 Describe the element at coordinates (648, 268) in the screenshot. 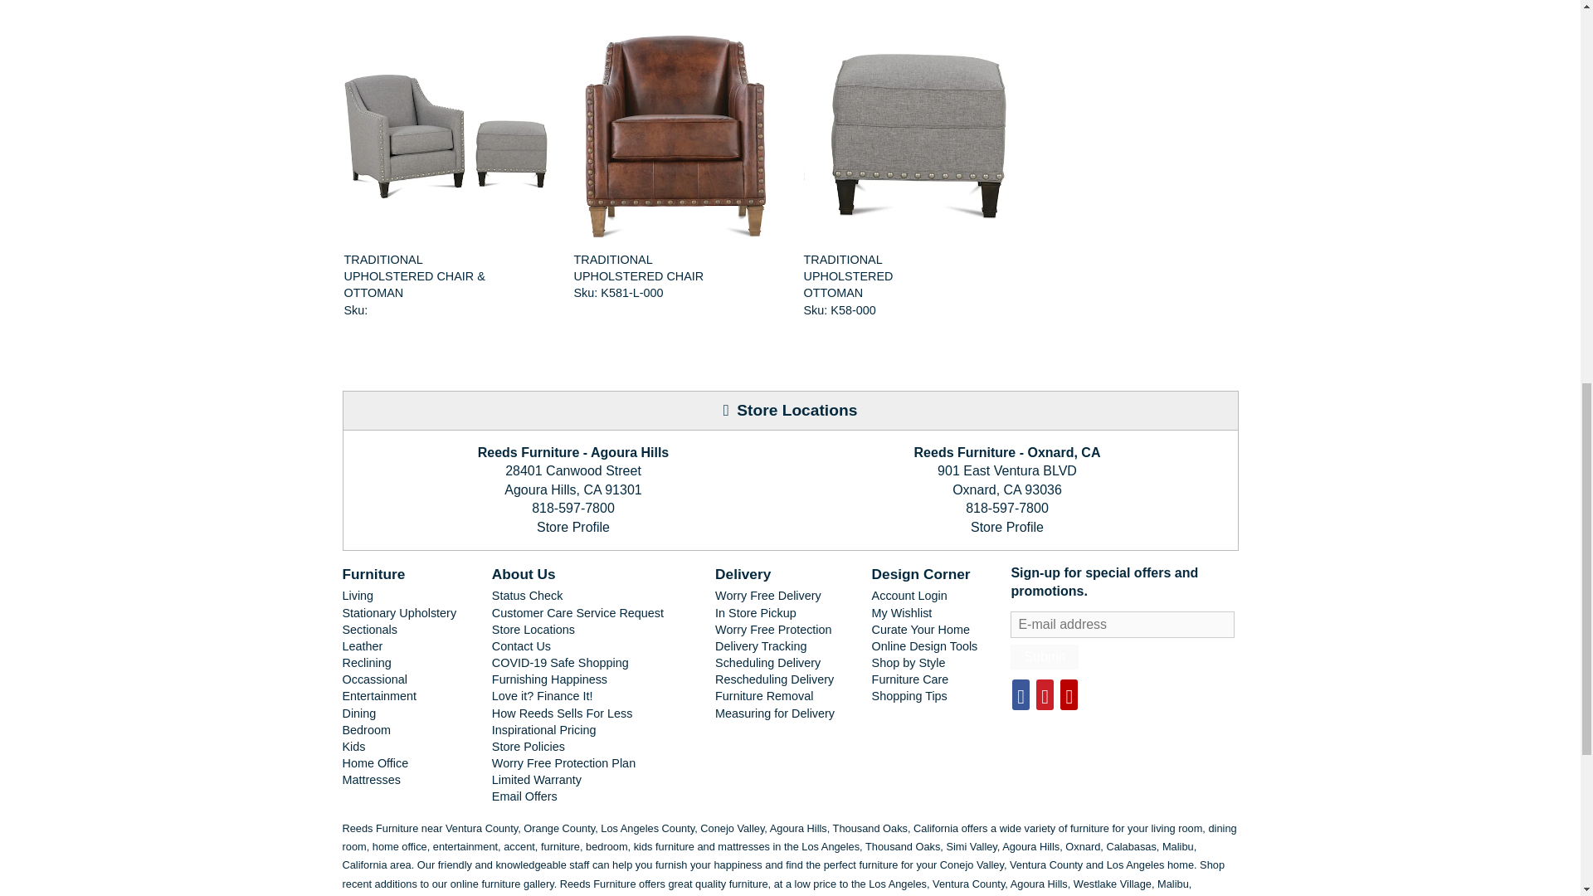

I see `Click to view this Item.` at that location.